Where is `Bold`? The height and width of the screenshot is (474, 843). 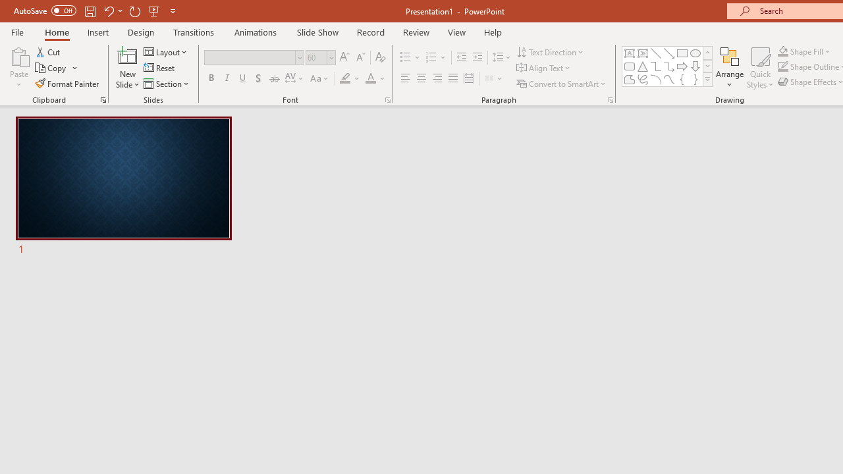
Bold is located at coordinates (211, 79).